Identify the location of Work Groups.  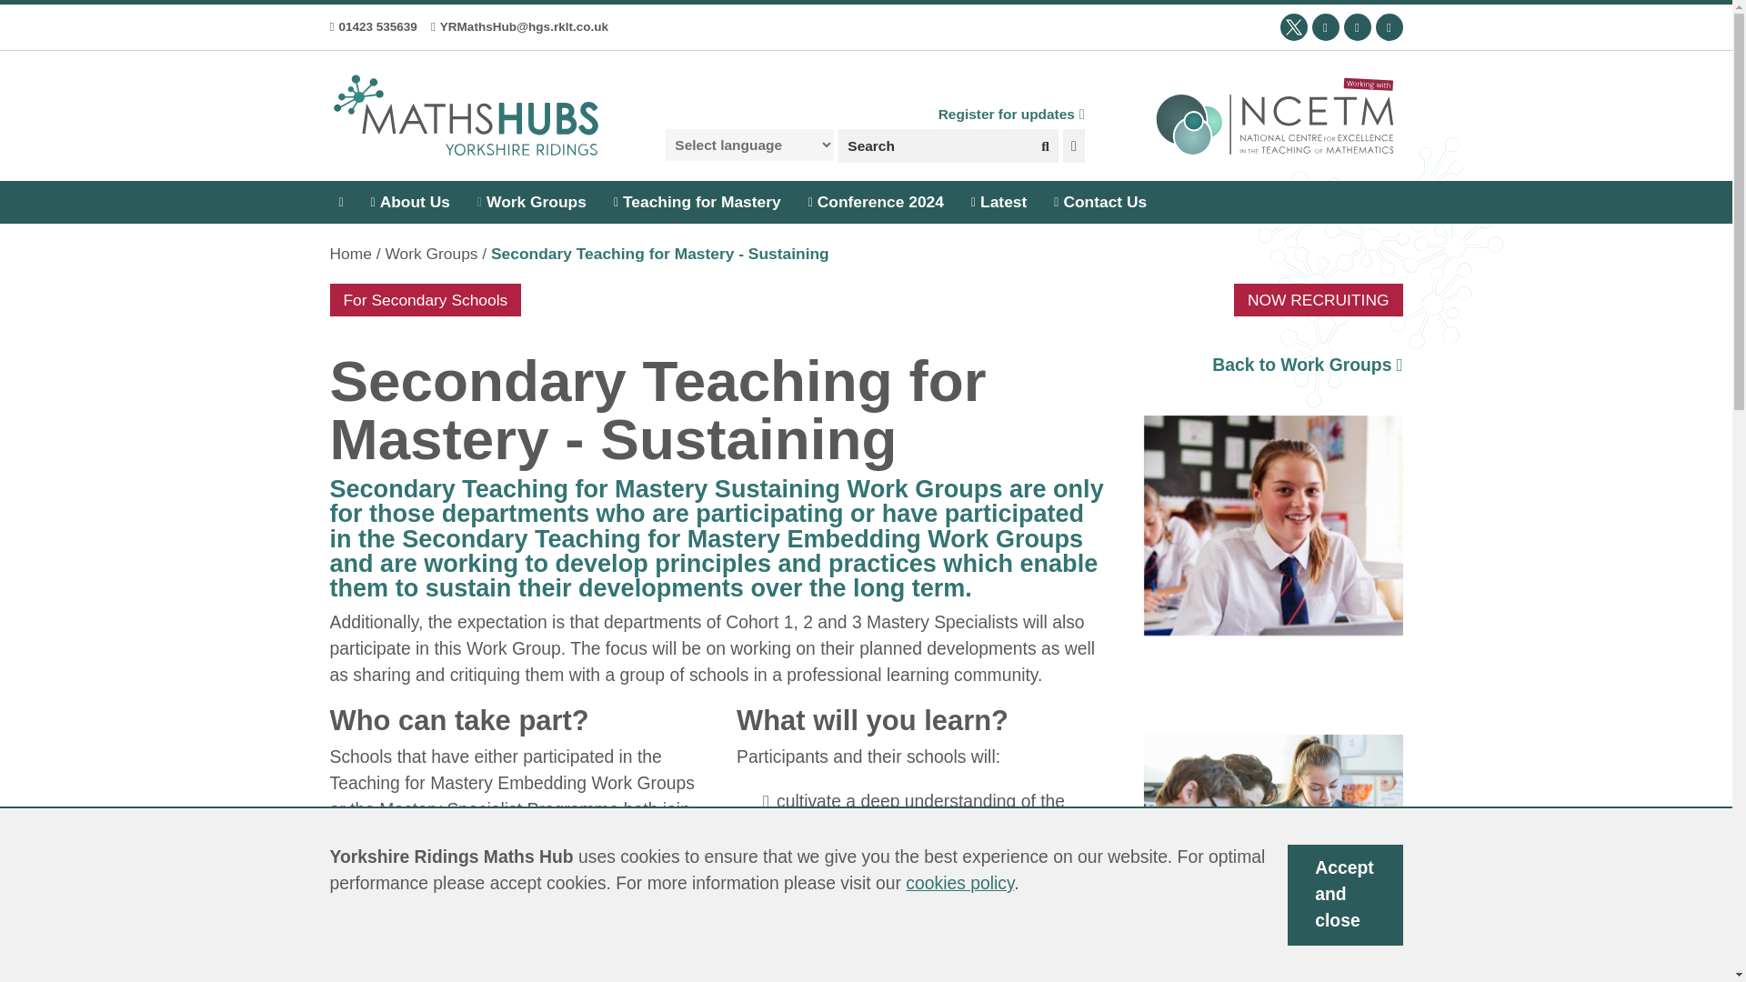
(430, 253).